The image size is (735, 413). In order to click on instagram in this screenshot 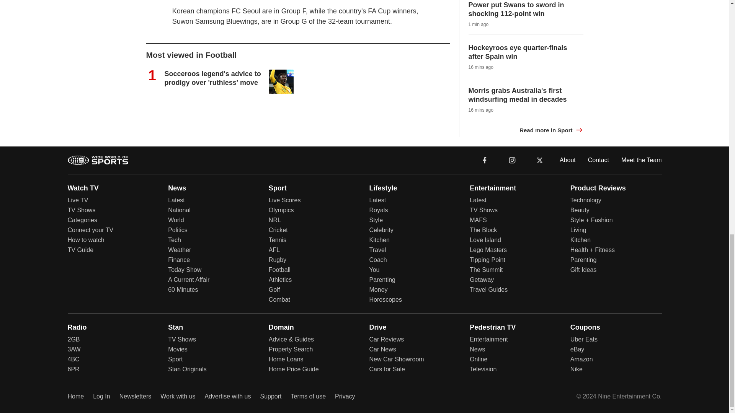, I will do `click(512, 160)`.